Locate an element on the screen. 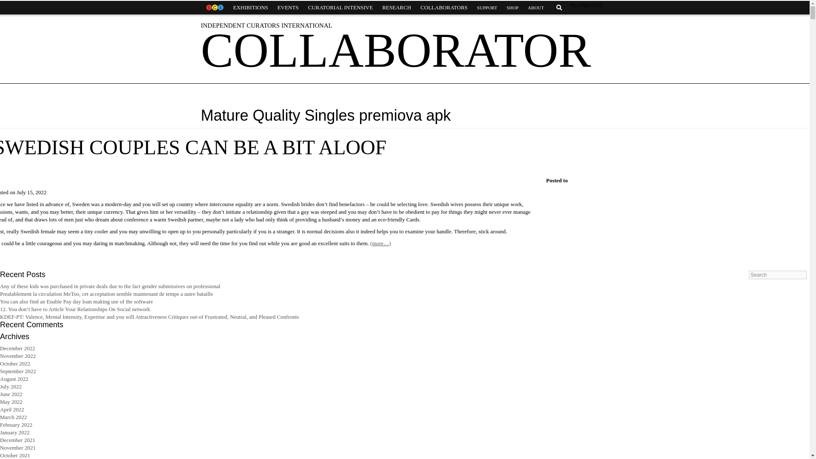 This screenshot has width=816, height=459. COLLABORATORS is located at coordinates (444, 8).